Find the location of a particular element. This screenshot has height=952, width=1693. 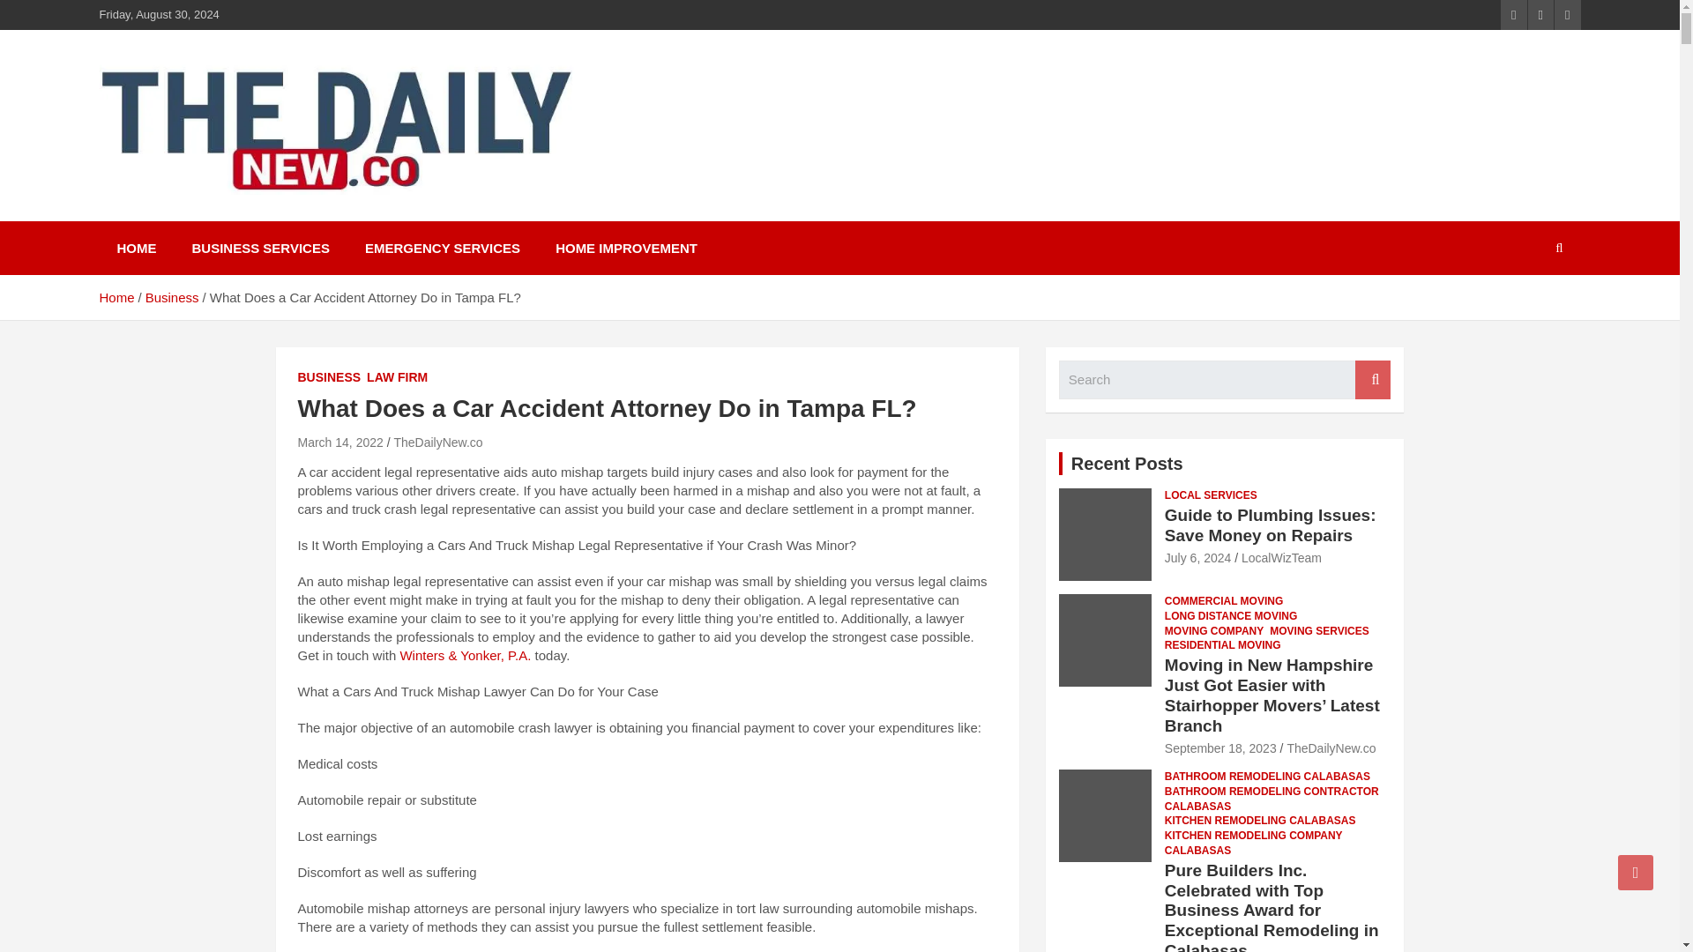

TheDailyNew.co is located at coordinates (437, 442).